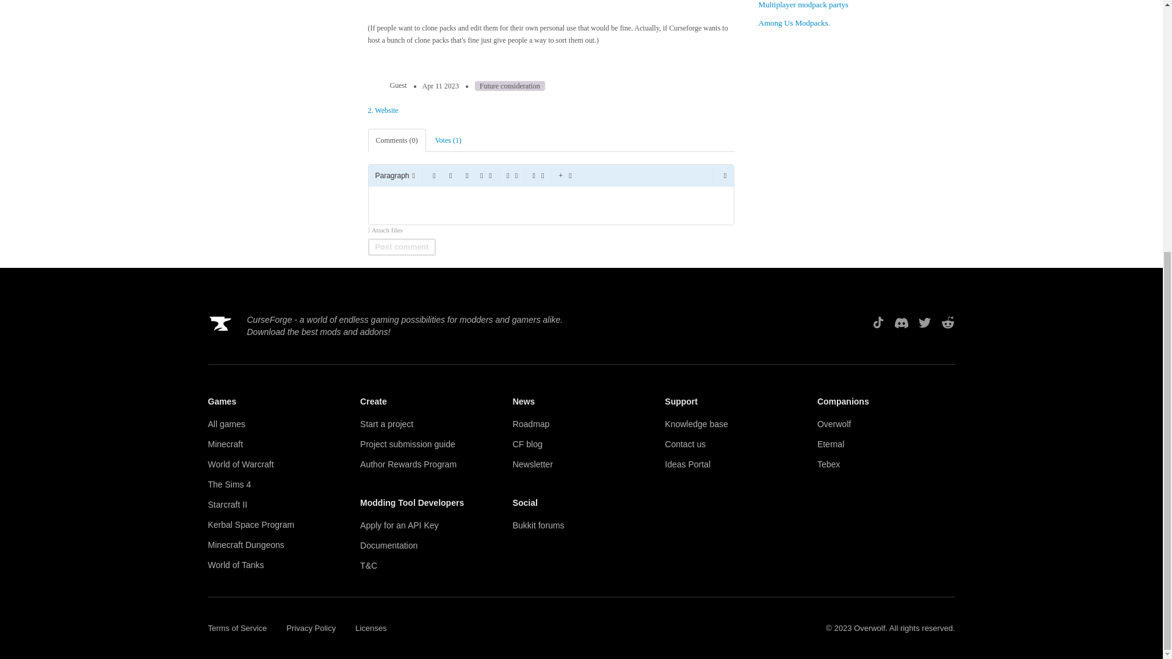 The image size is (1172, 659). I want to click on Discord, so click(901, 323).